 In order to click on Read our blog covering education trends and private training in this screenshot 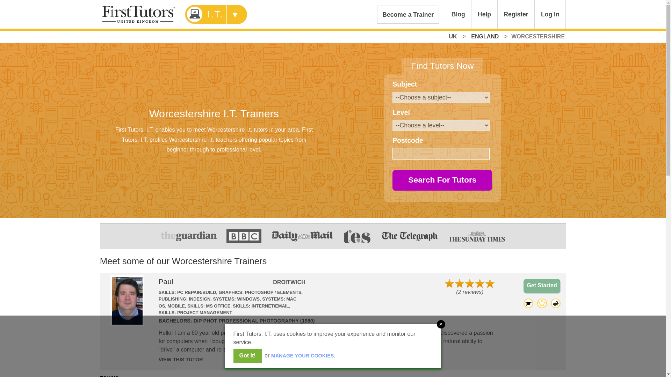, I will do `click(458, 14)`.